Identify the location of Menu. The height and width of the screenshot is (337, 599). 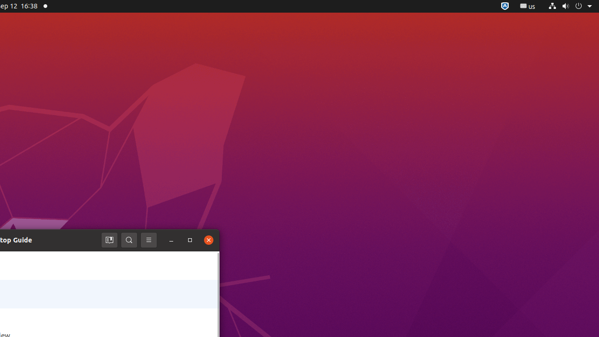
(149, 240).